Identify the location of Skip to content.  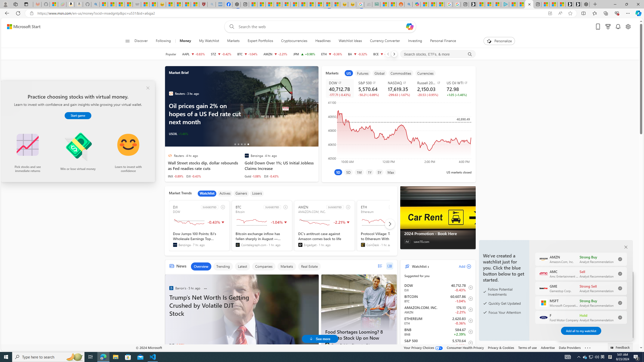
(22, 27).